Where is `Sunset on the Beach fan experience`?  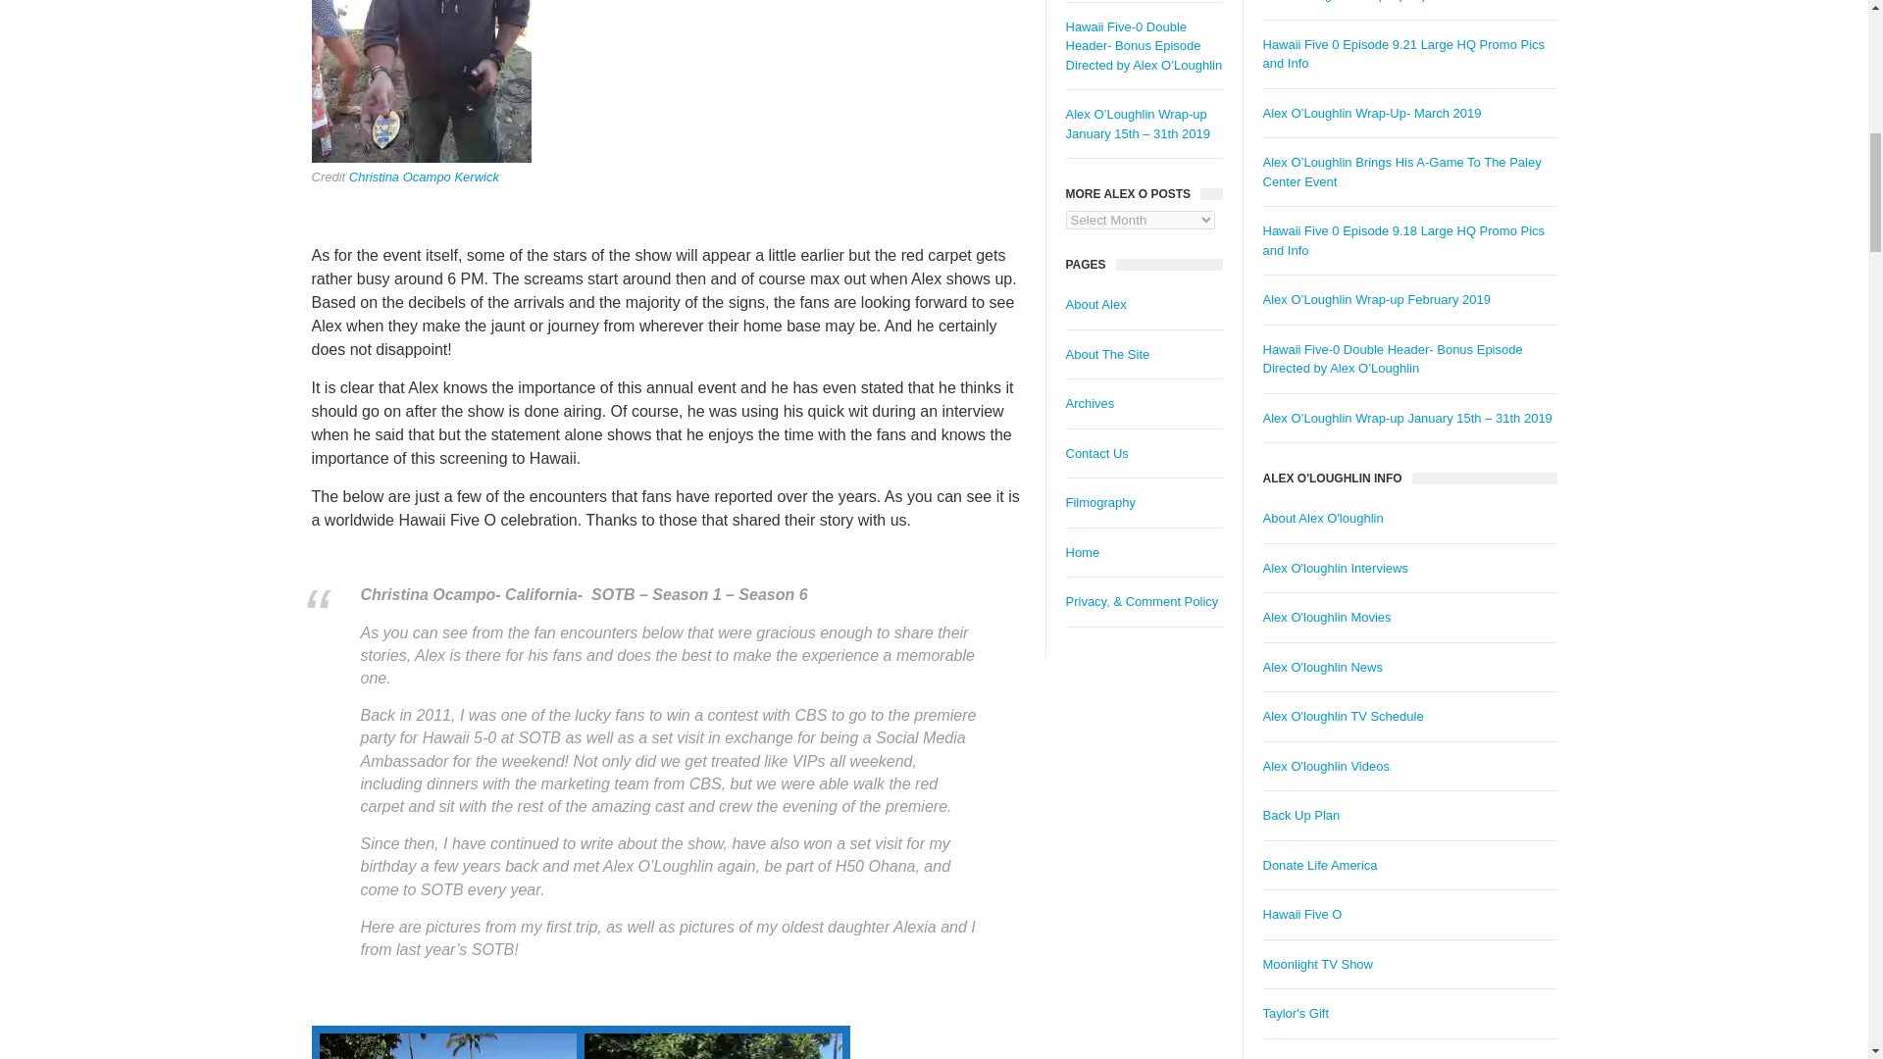 Sunset on the Beach fan experience is located at coordinates (449, 1046).